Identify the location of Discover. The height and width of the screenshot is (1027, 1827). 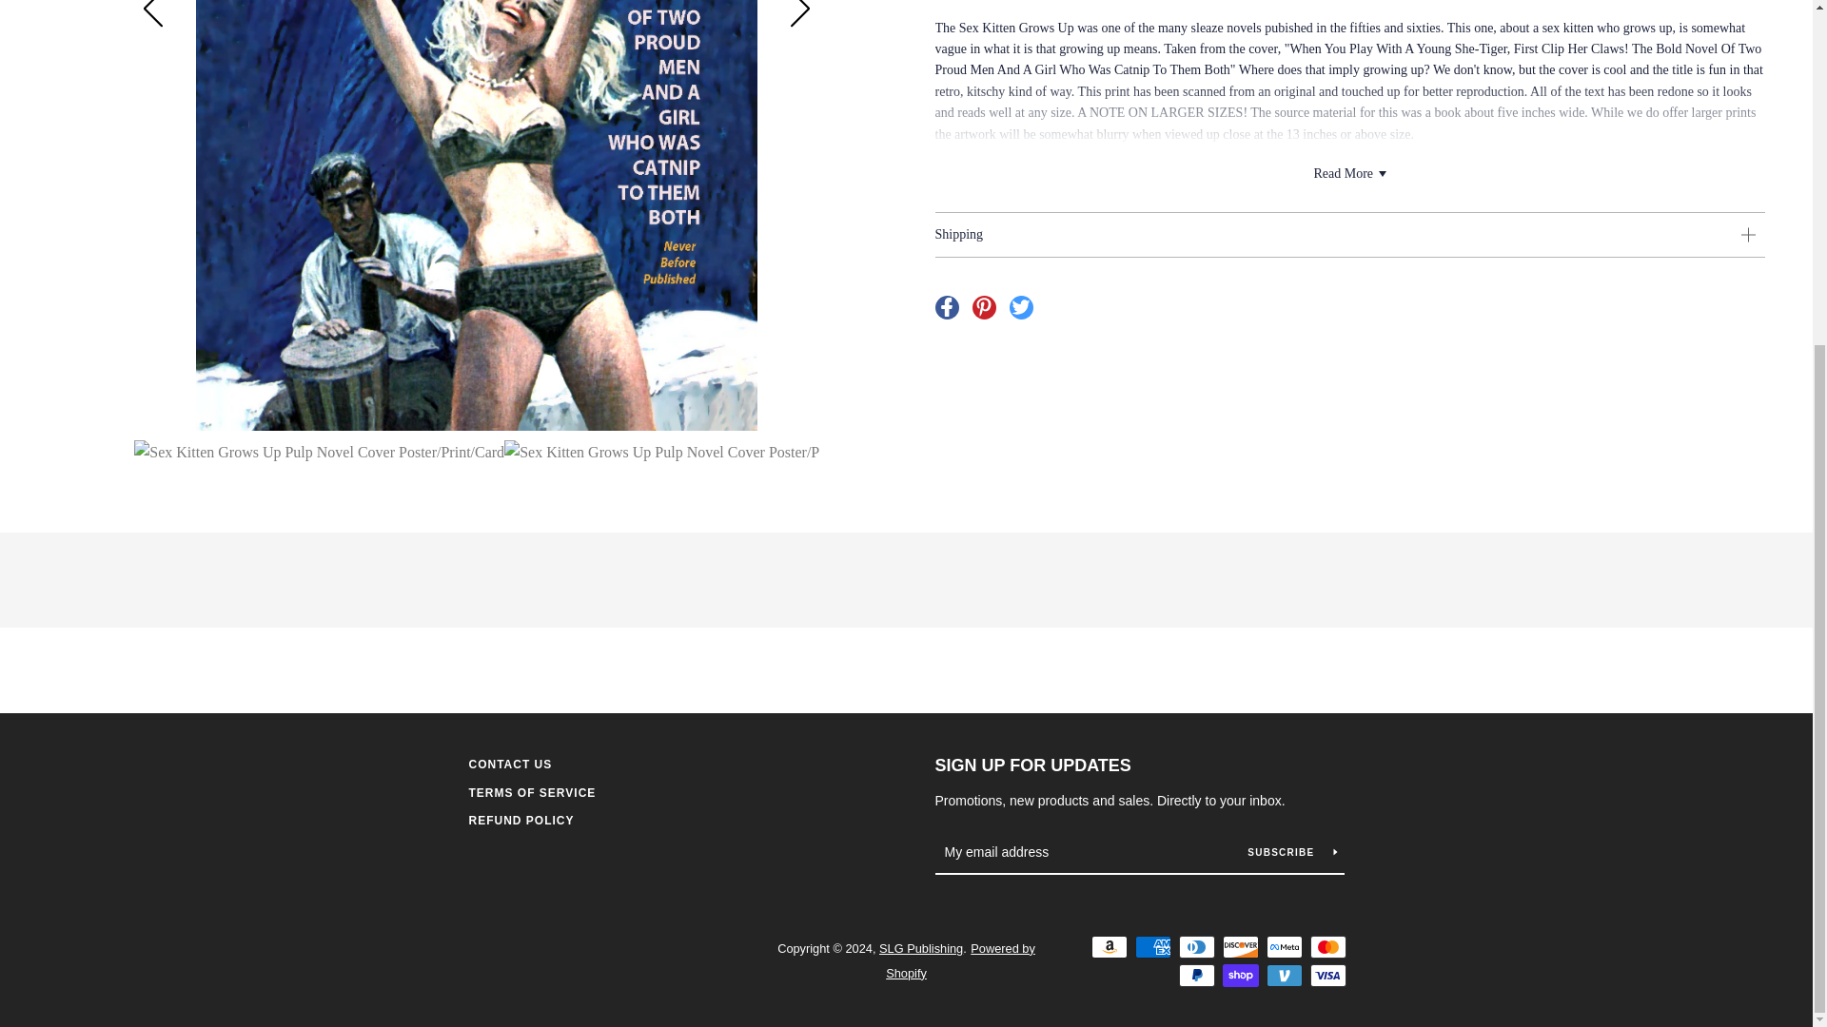
(1240, 946).